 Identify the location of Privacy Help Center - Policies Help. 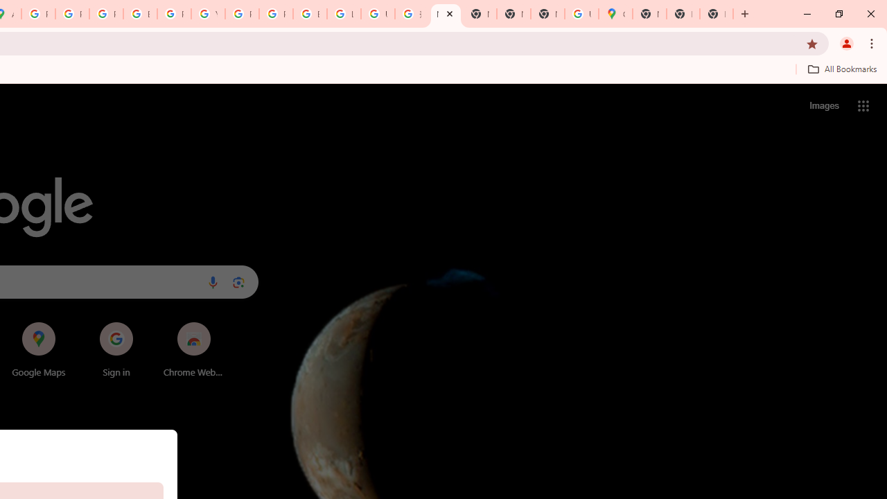
(106, 14).